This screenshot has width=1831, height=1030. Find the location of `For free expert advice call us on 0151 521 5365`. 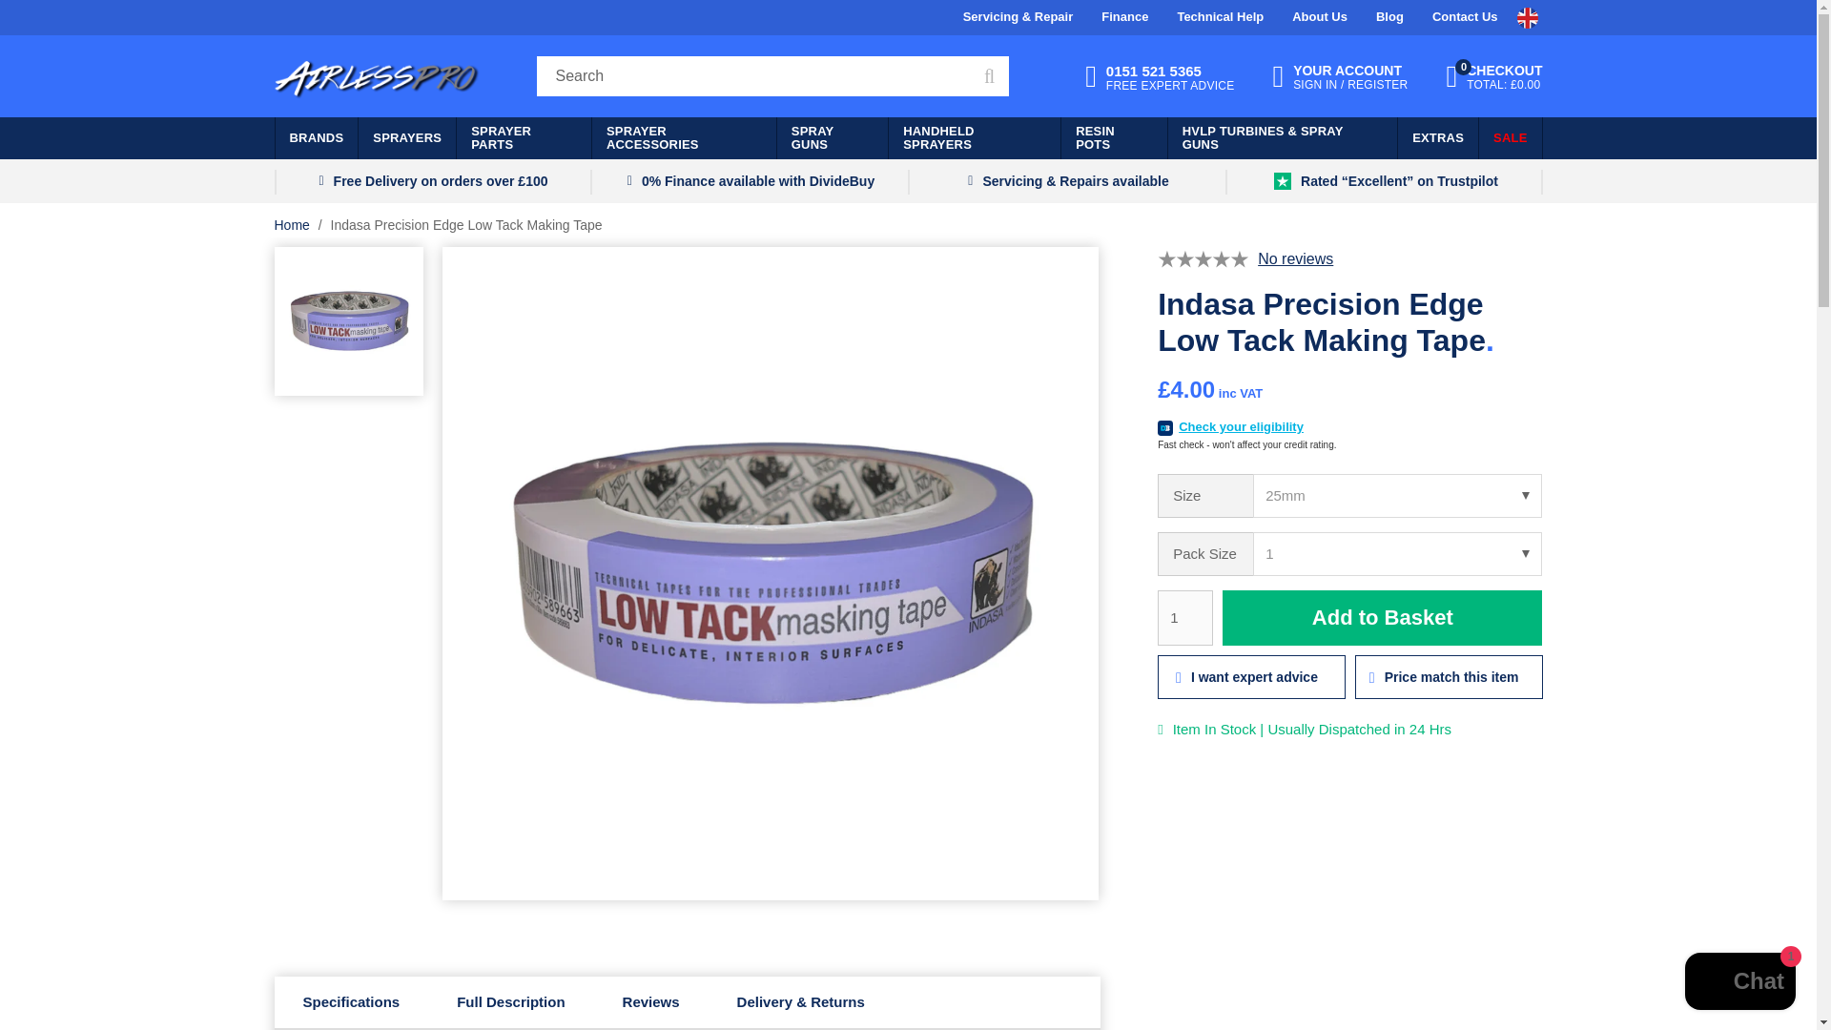

For free expert advice call us on 0151 521 5365 is located at coordinates (292, 225).